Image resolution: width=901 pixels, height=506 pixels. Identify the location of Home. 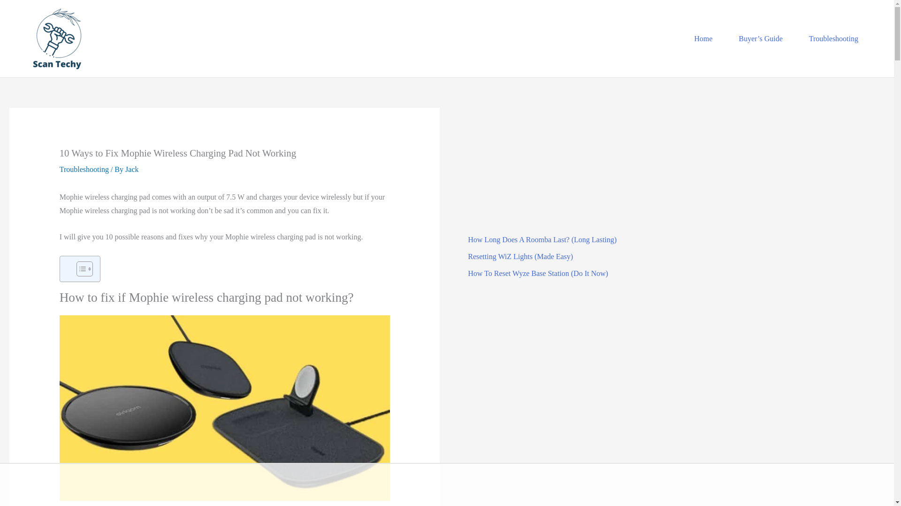
(697, 38).